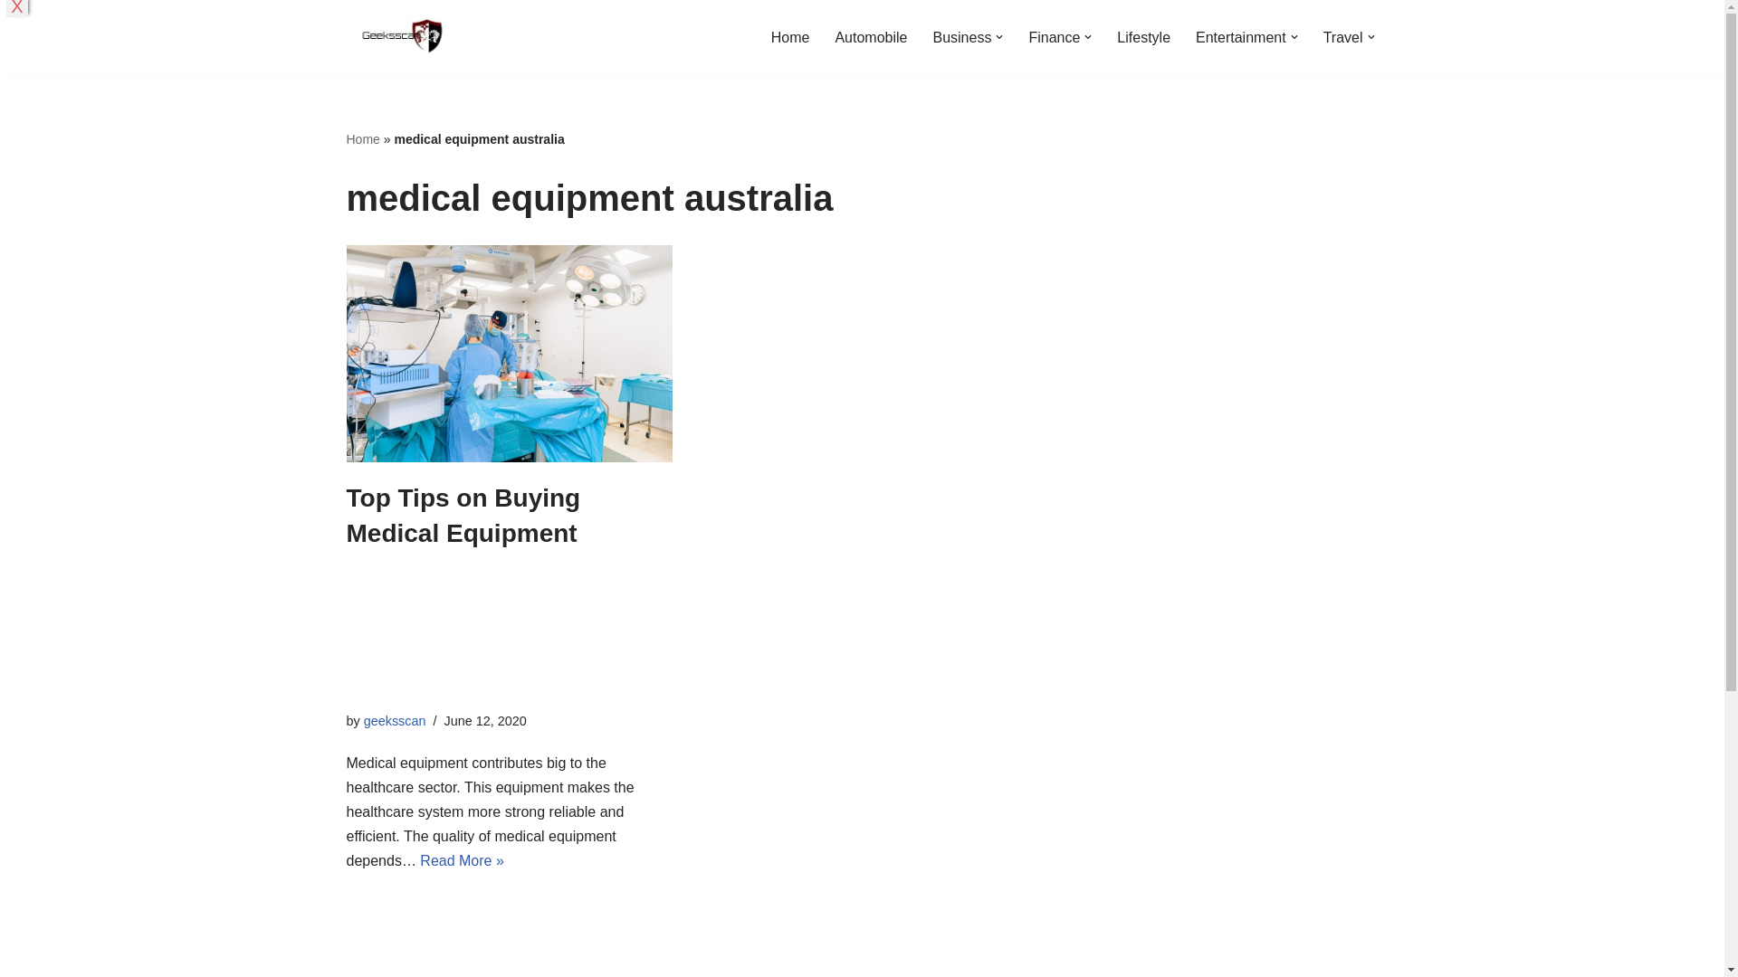 Image resolution: width=1738 pixels, height=977 pixels. I want to click on Business, so click(961, 38).